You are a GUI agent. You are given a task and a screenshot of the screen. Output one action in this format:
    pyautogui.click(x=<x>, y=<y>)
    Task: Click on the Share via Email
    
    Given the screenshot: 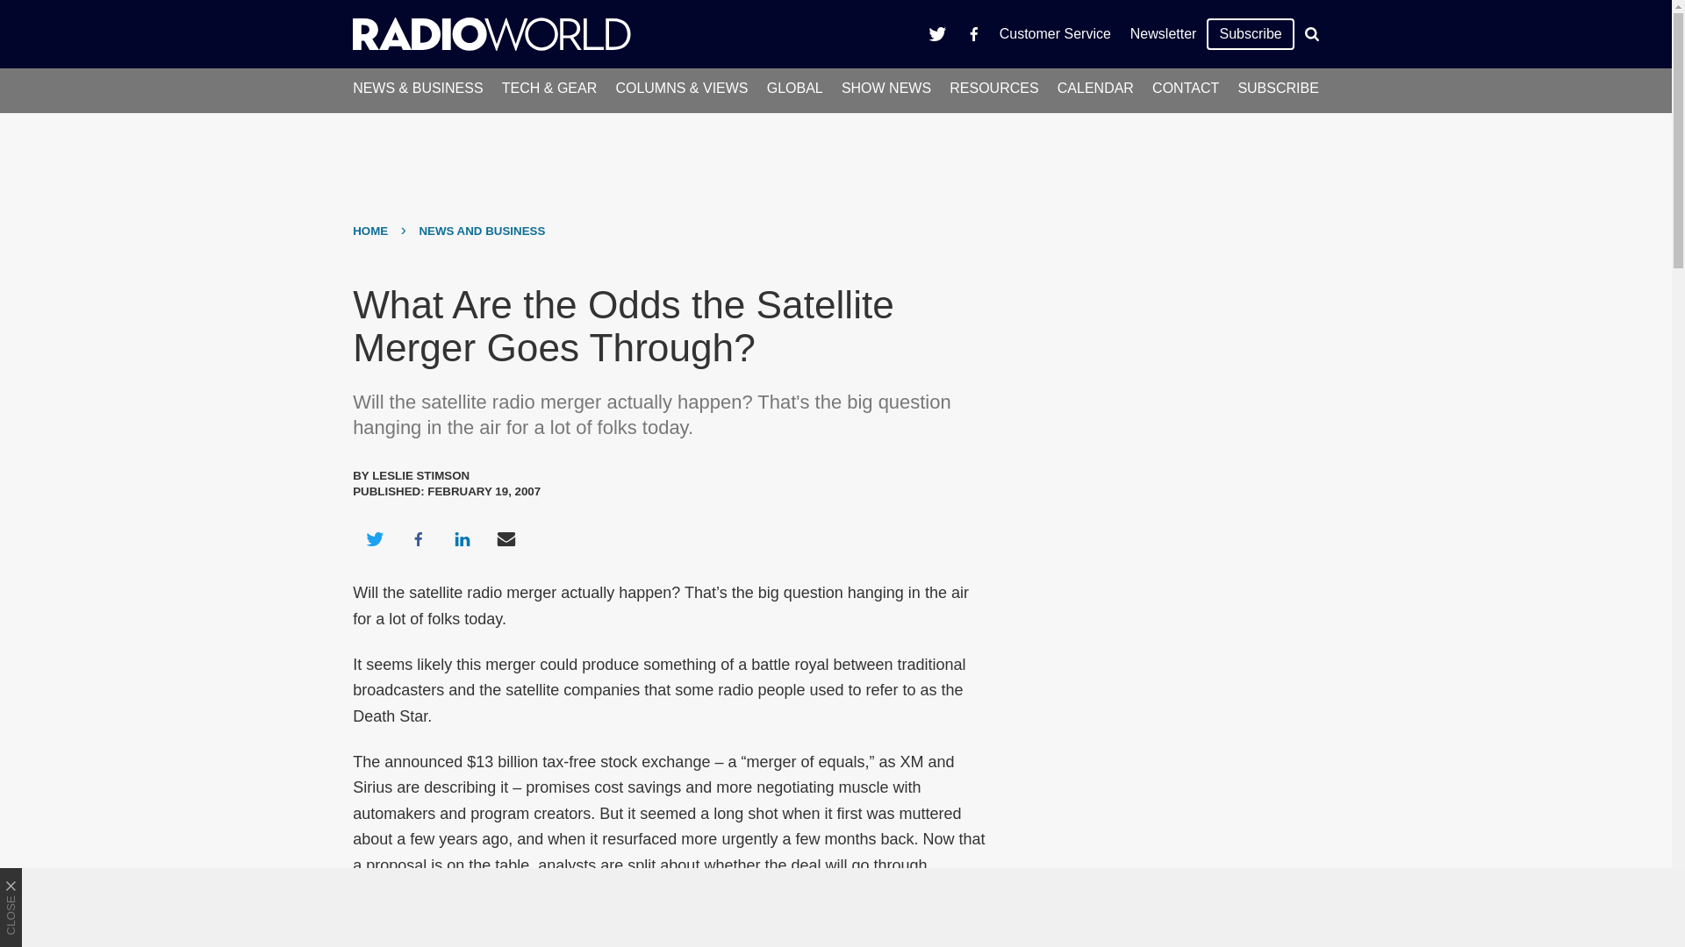 What is the action you would take?
    pyautogui.click(x=506, y=538)
    